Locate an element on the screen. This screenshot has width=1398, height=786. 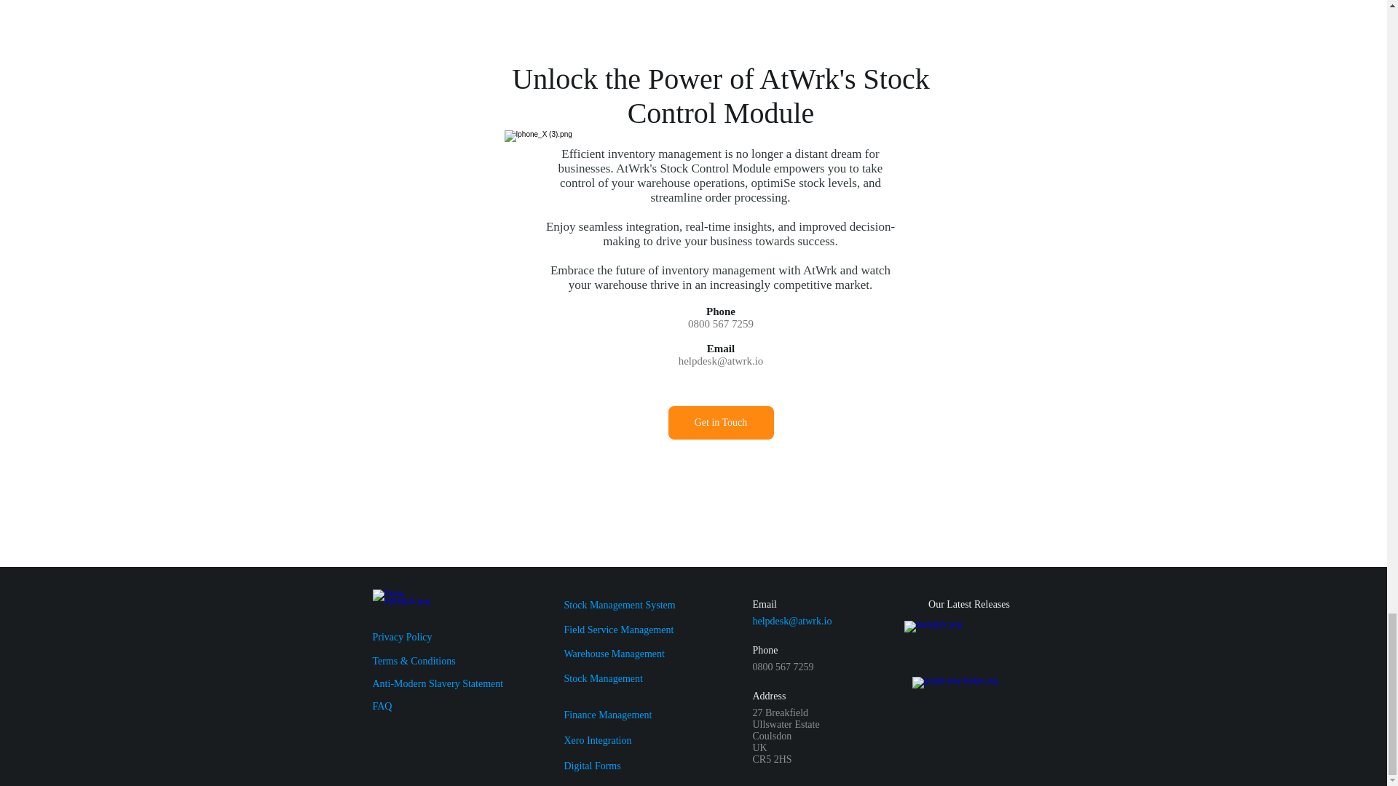
Warehouse Management is located at coordinates (613, 654).